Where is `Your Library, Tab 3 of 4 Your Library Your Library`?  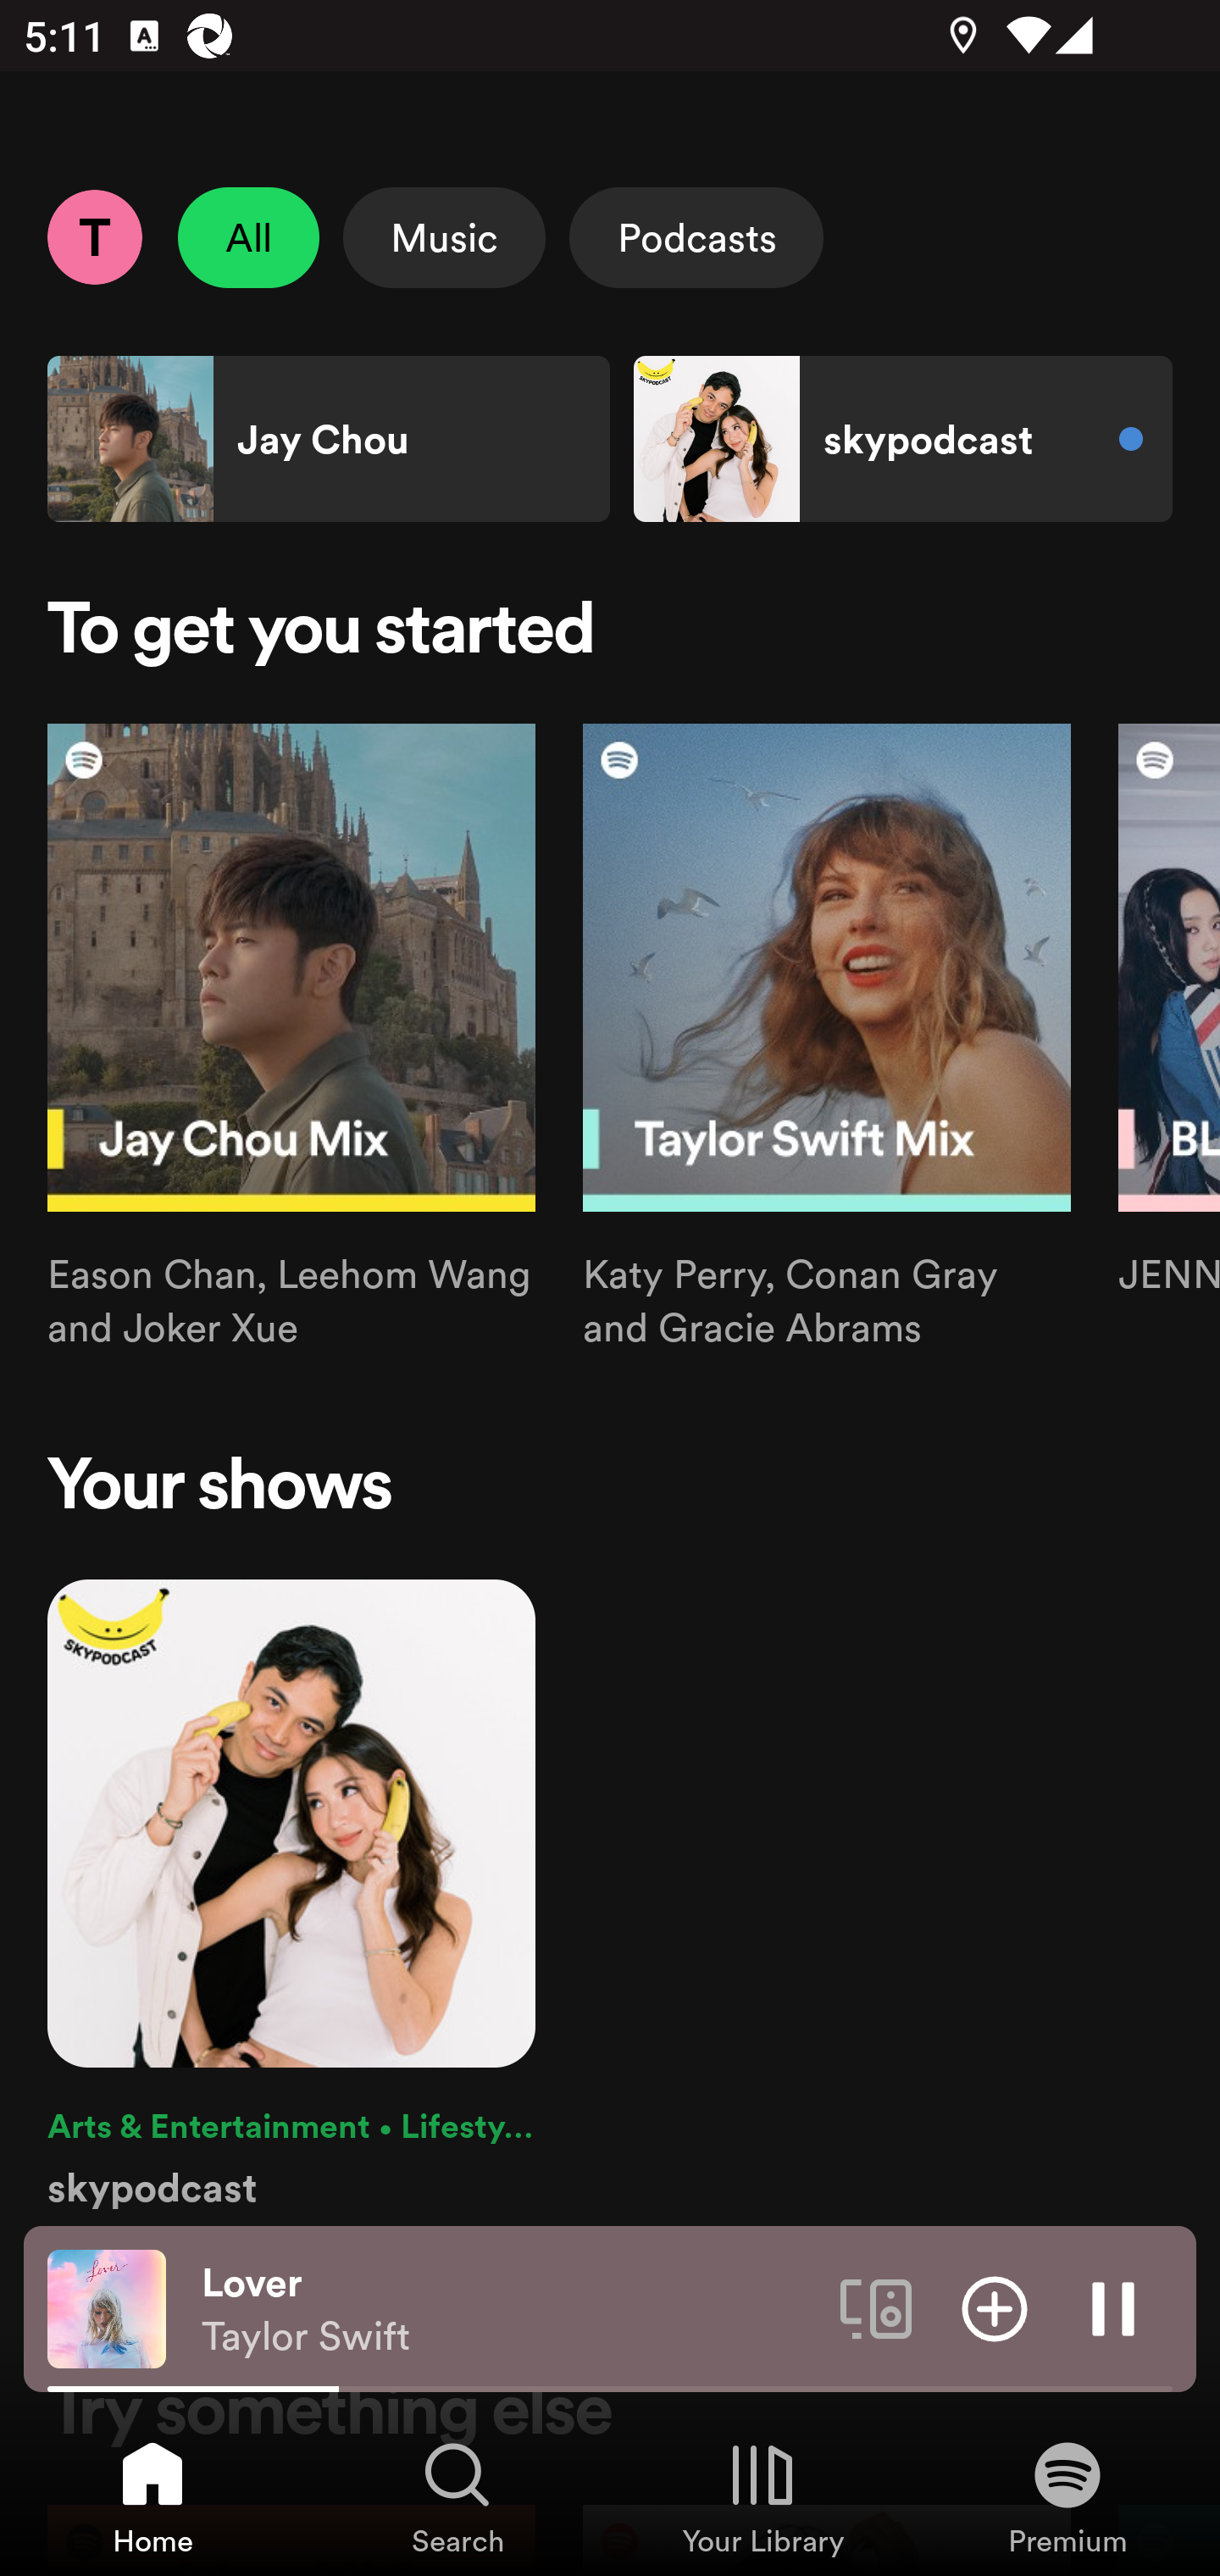 Your Library, Tab 3 of 4 Your Library Your Library is located at coordinates (762, 2496).